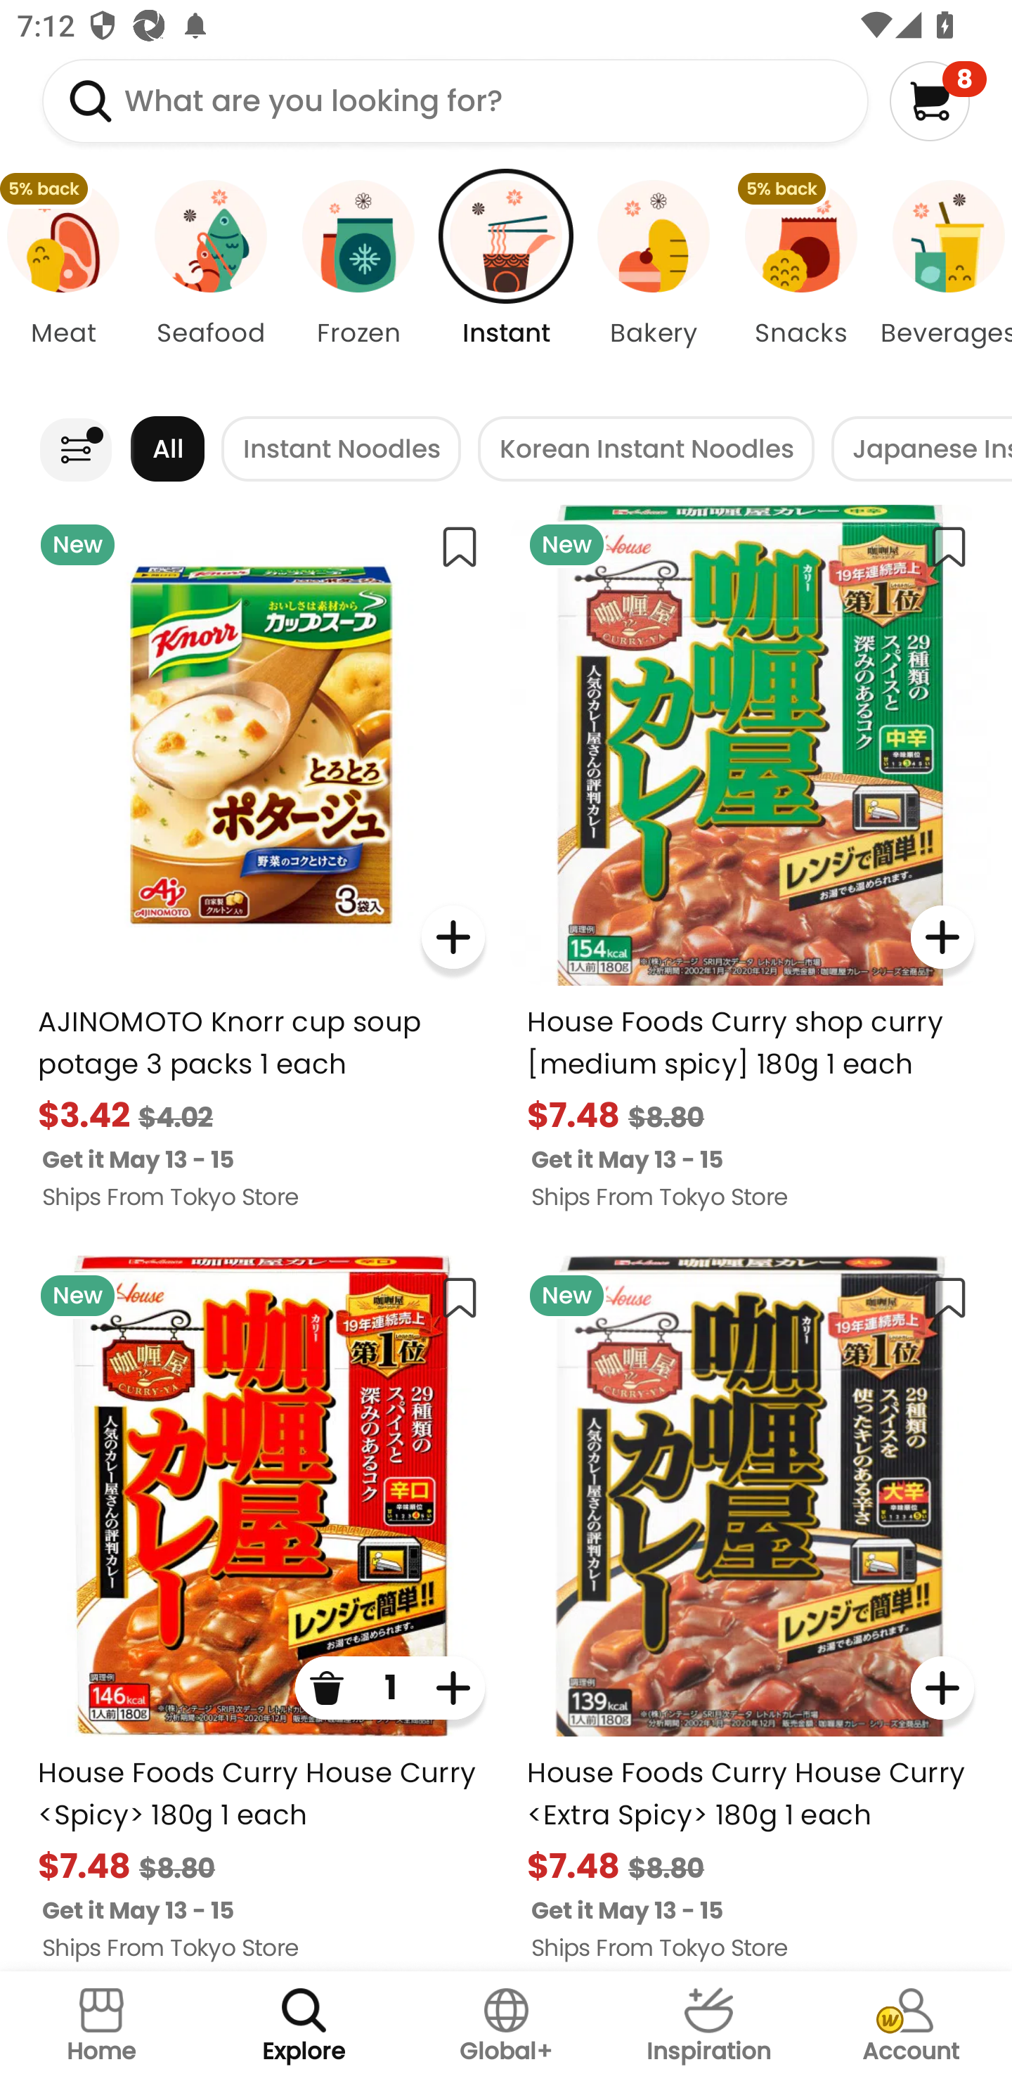  Describe the element at coordinates (68, 284) in the screenshot. I see `5% back Meat` at that location.